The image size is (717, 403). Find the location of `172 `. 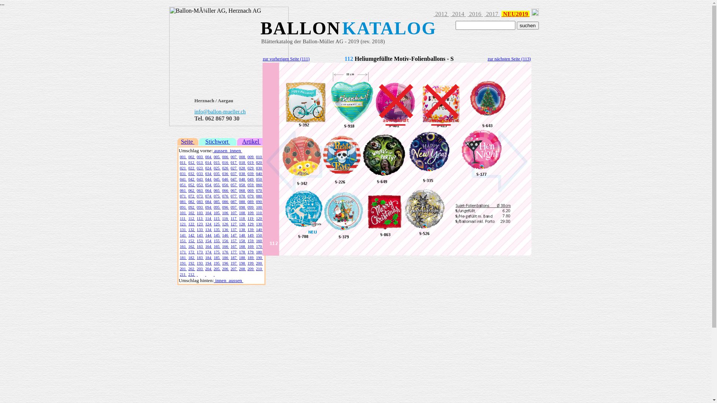

172  is located at coordinates (192, 252).